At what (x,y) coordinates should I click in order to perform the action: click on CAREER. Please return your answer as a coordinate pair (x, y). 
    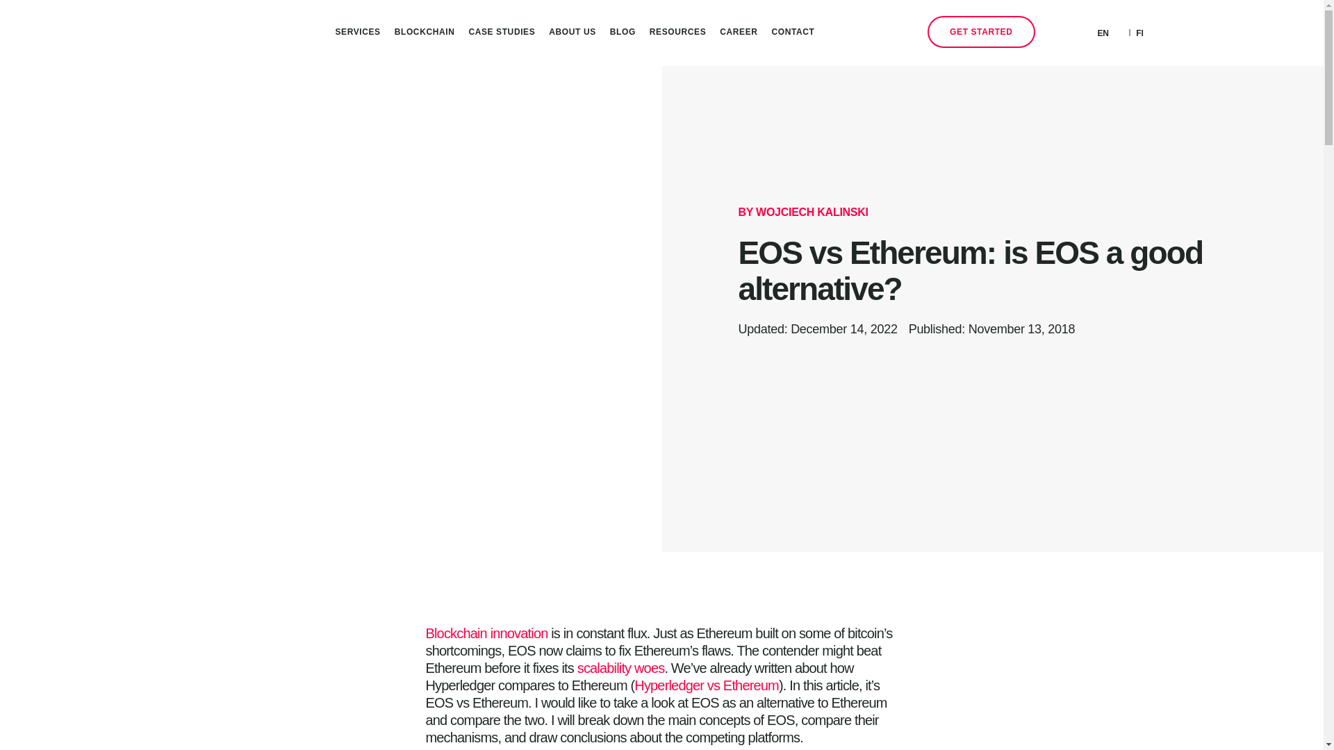
    Looking at the image, I should click on (738, 32).